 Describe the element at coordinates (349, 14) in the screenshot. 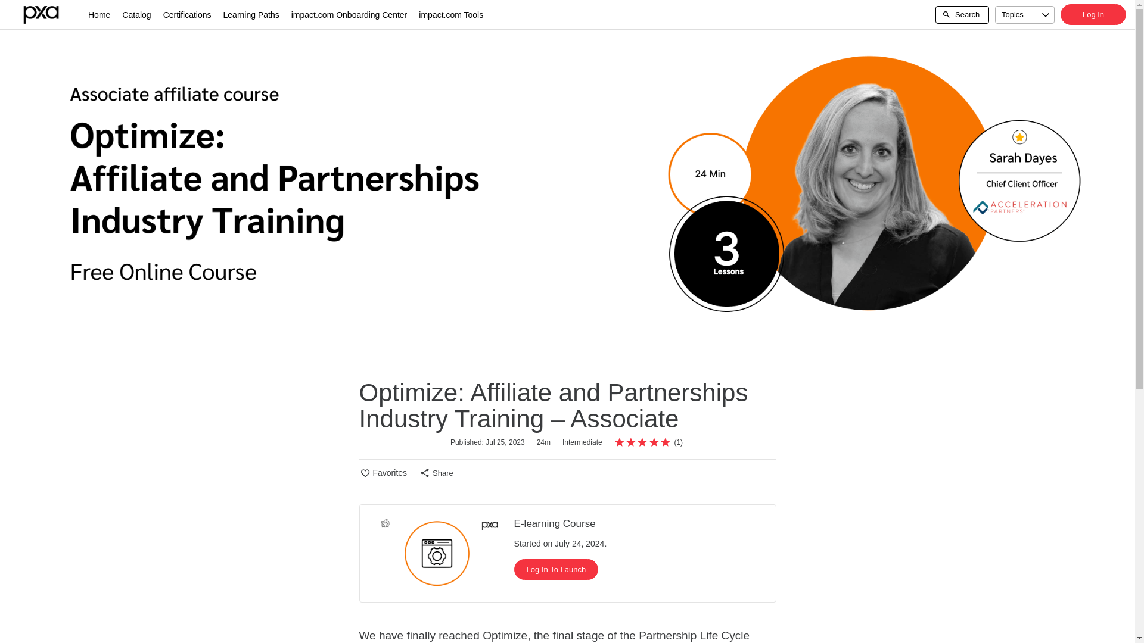

I see `impact.com Onboarding Center` at that location.